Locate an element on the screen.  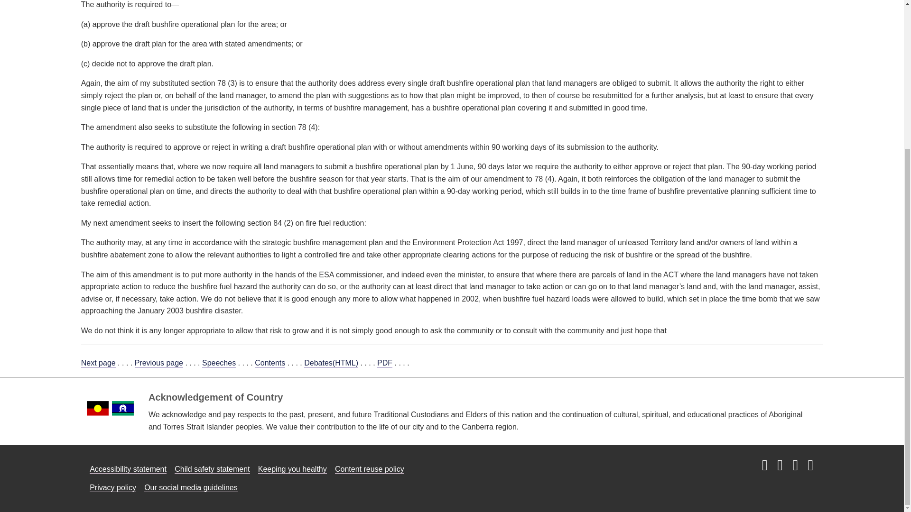
Keeping you healthy is located at coordinates (292, 469).